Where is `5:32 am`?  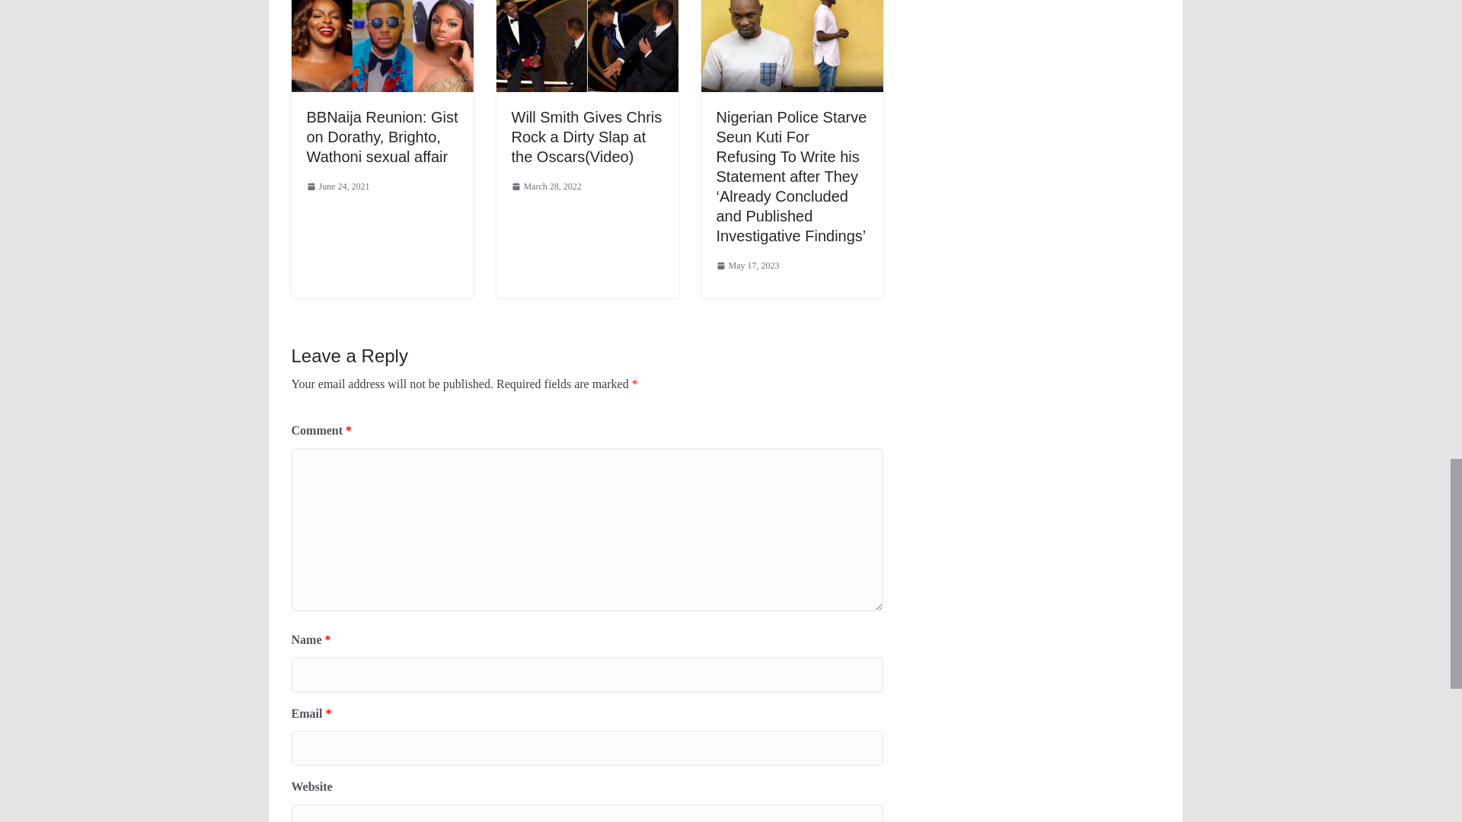
5:32 am is located at coordinates (748, 266).